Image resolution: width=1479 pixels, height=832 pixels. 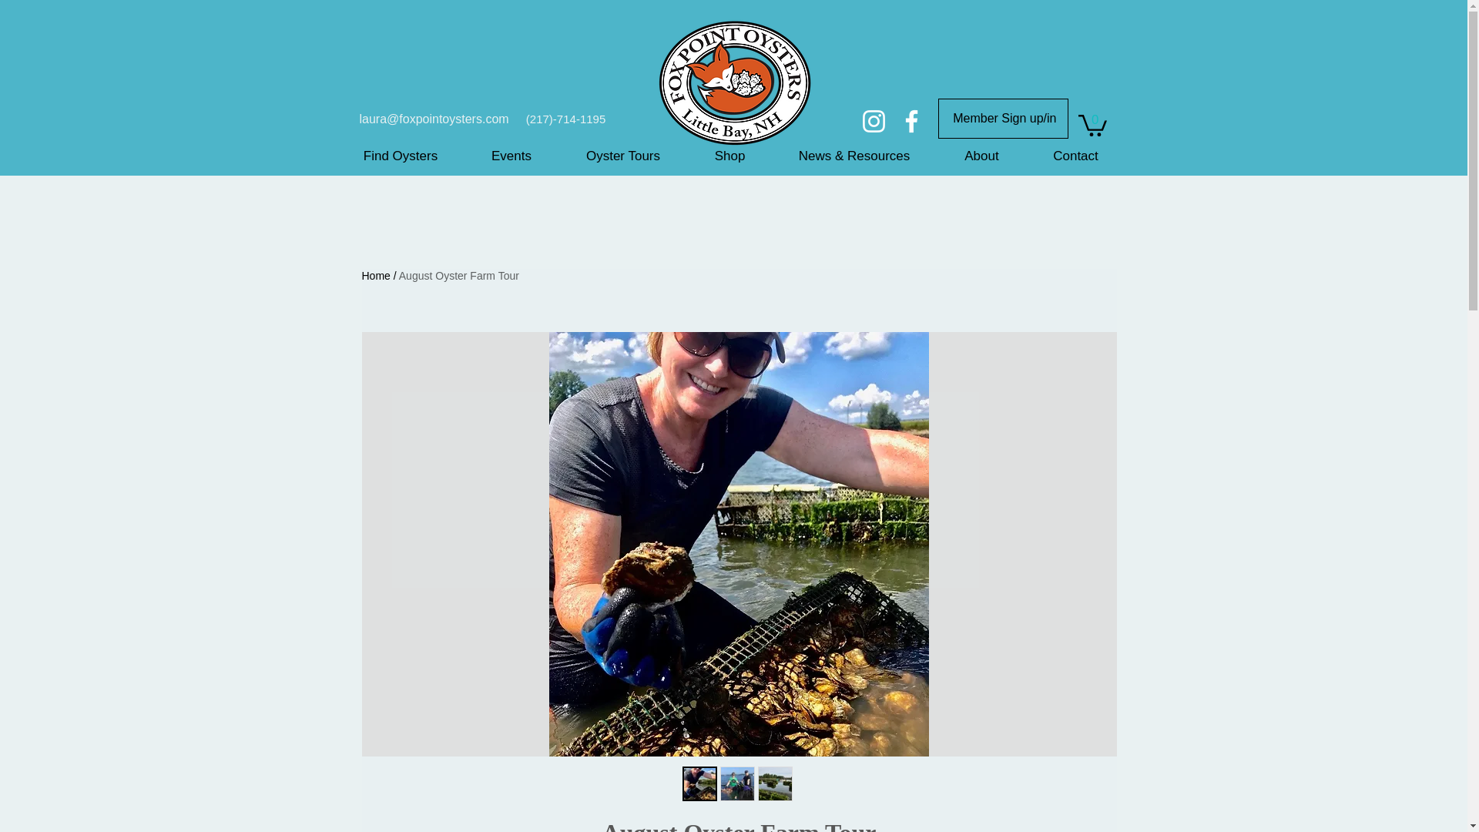 What do you see at coordinates (399, 156) in the screenshot?
I see `Find Oysters` at bounding box center [399, 156].